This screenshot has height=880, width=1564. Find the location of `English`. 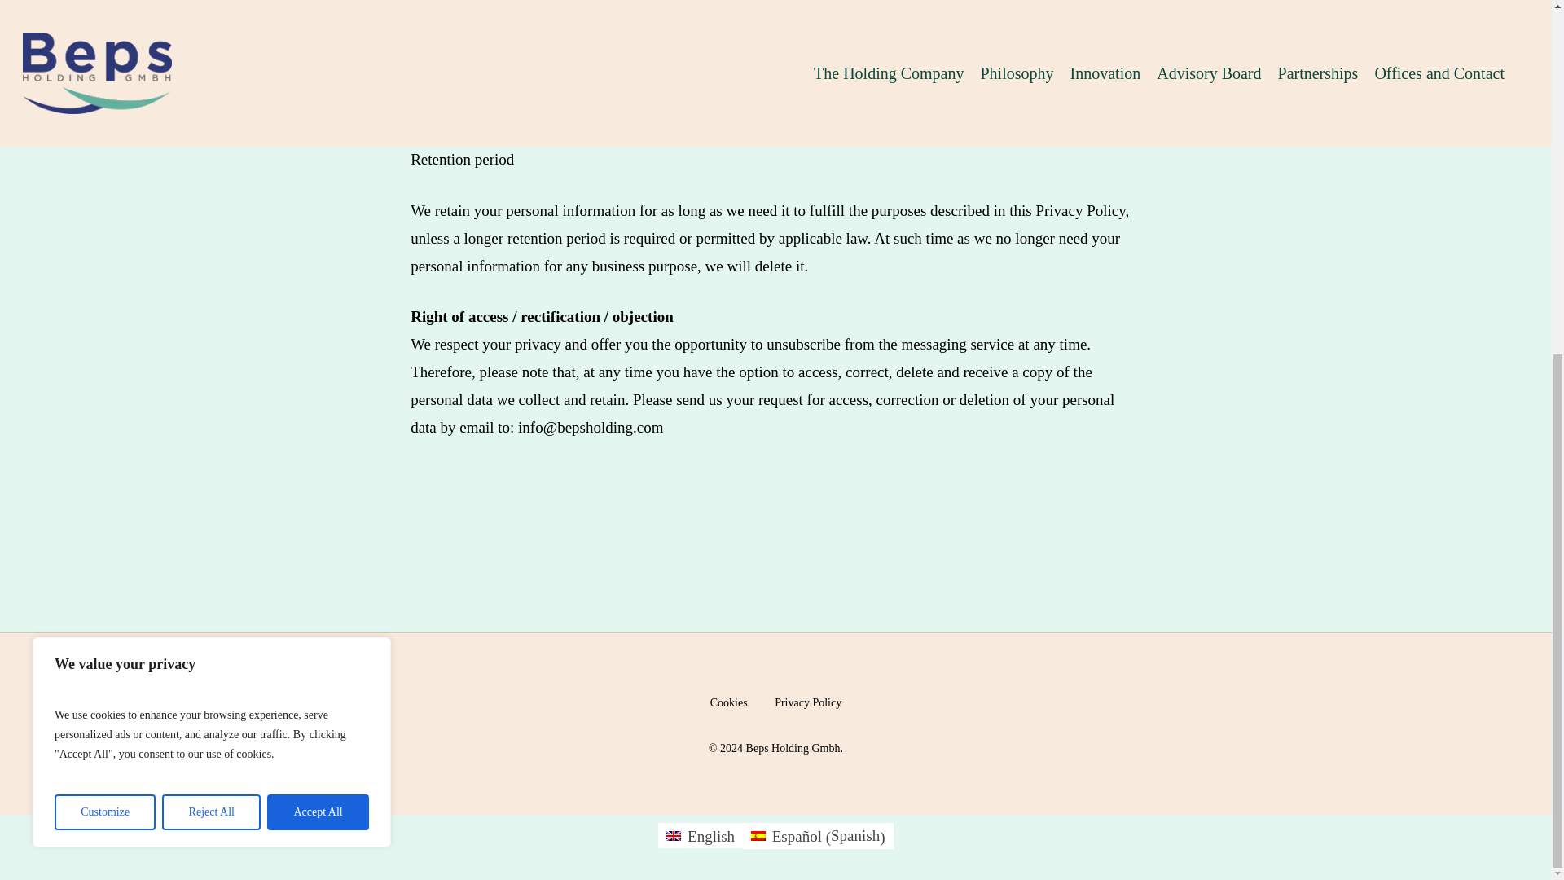

English is located at coordinates (701, 835).